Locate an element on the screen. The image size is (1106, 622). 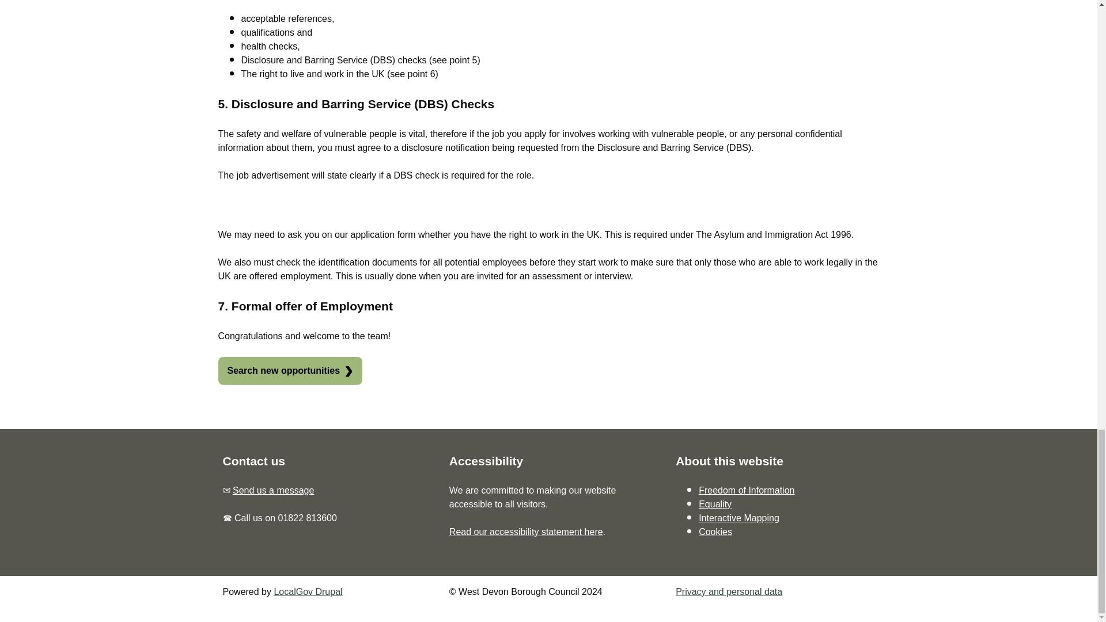
Interactive Mapping is located at coordinates (739, 518).